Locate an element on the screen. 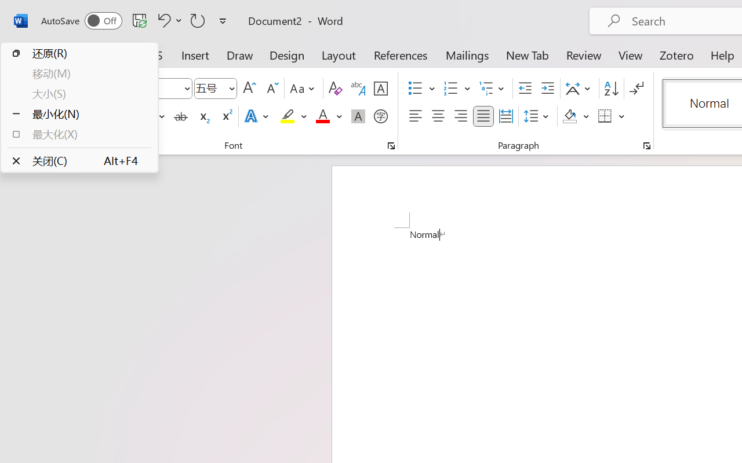  Justify is located at coordinates (483, 116).